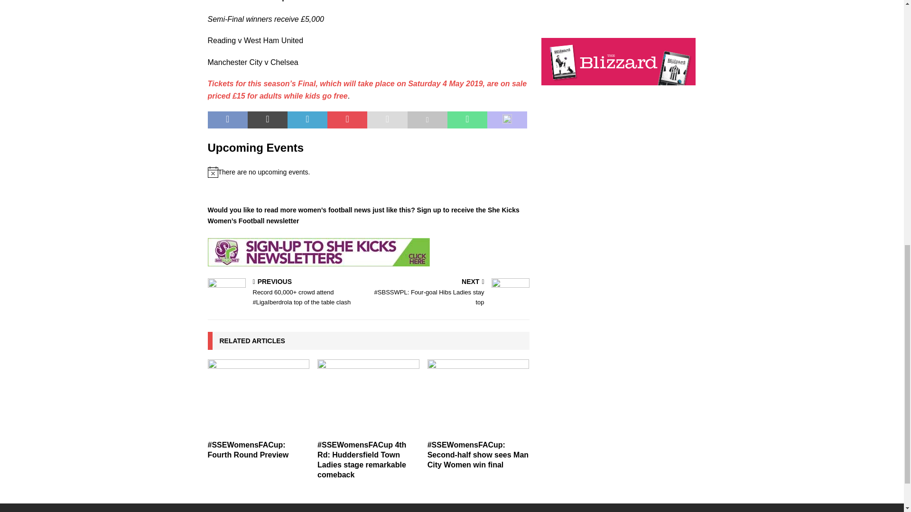 Image resolution: width=911 pixels, height=512 pixels. Describe the element at coordinates (507, 120) in the screenshot. I see `Share On Mastodon` at that location.